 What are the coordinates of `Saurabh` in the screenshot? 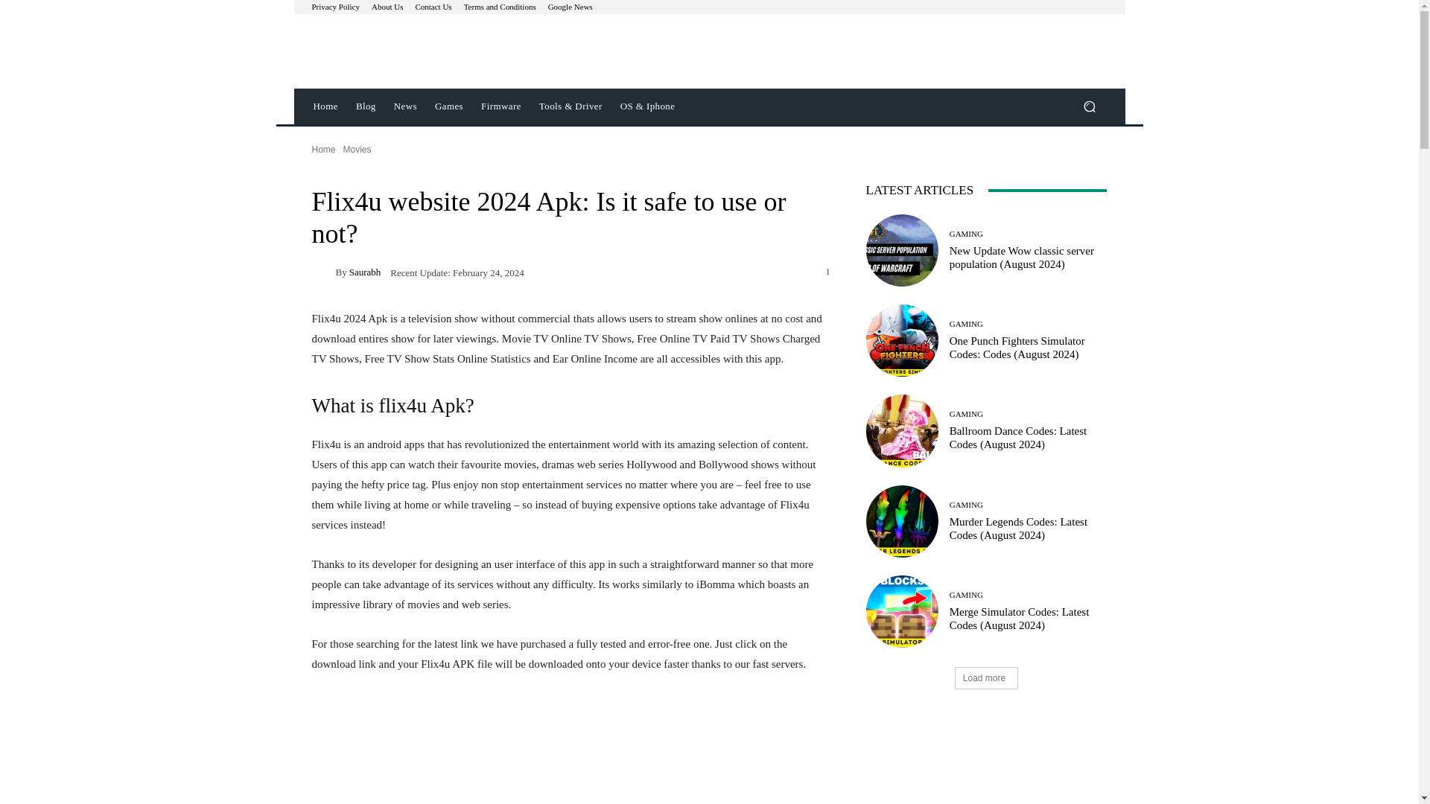 It's located at (323, 272).